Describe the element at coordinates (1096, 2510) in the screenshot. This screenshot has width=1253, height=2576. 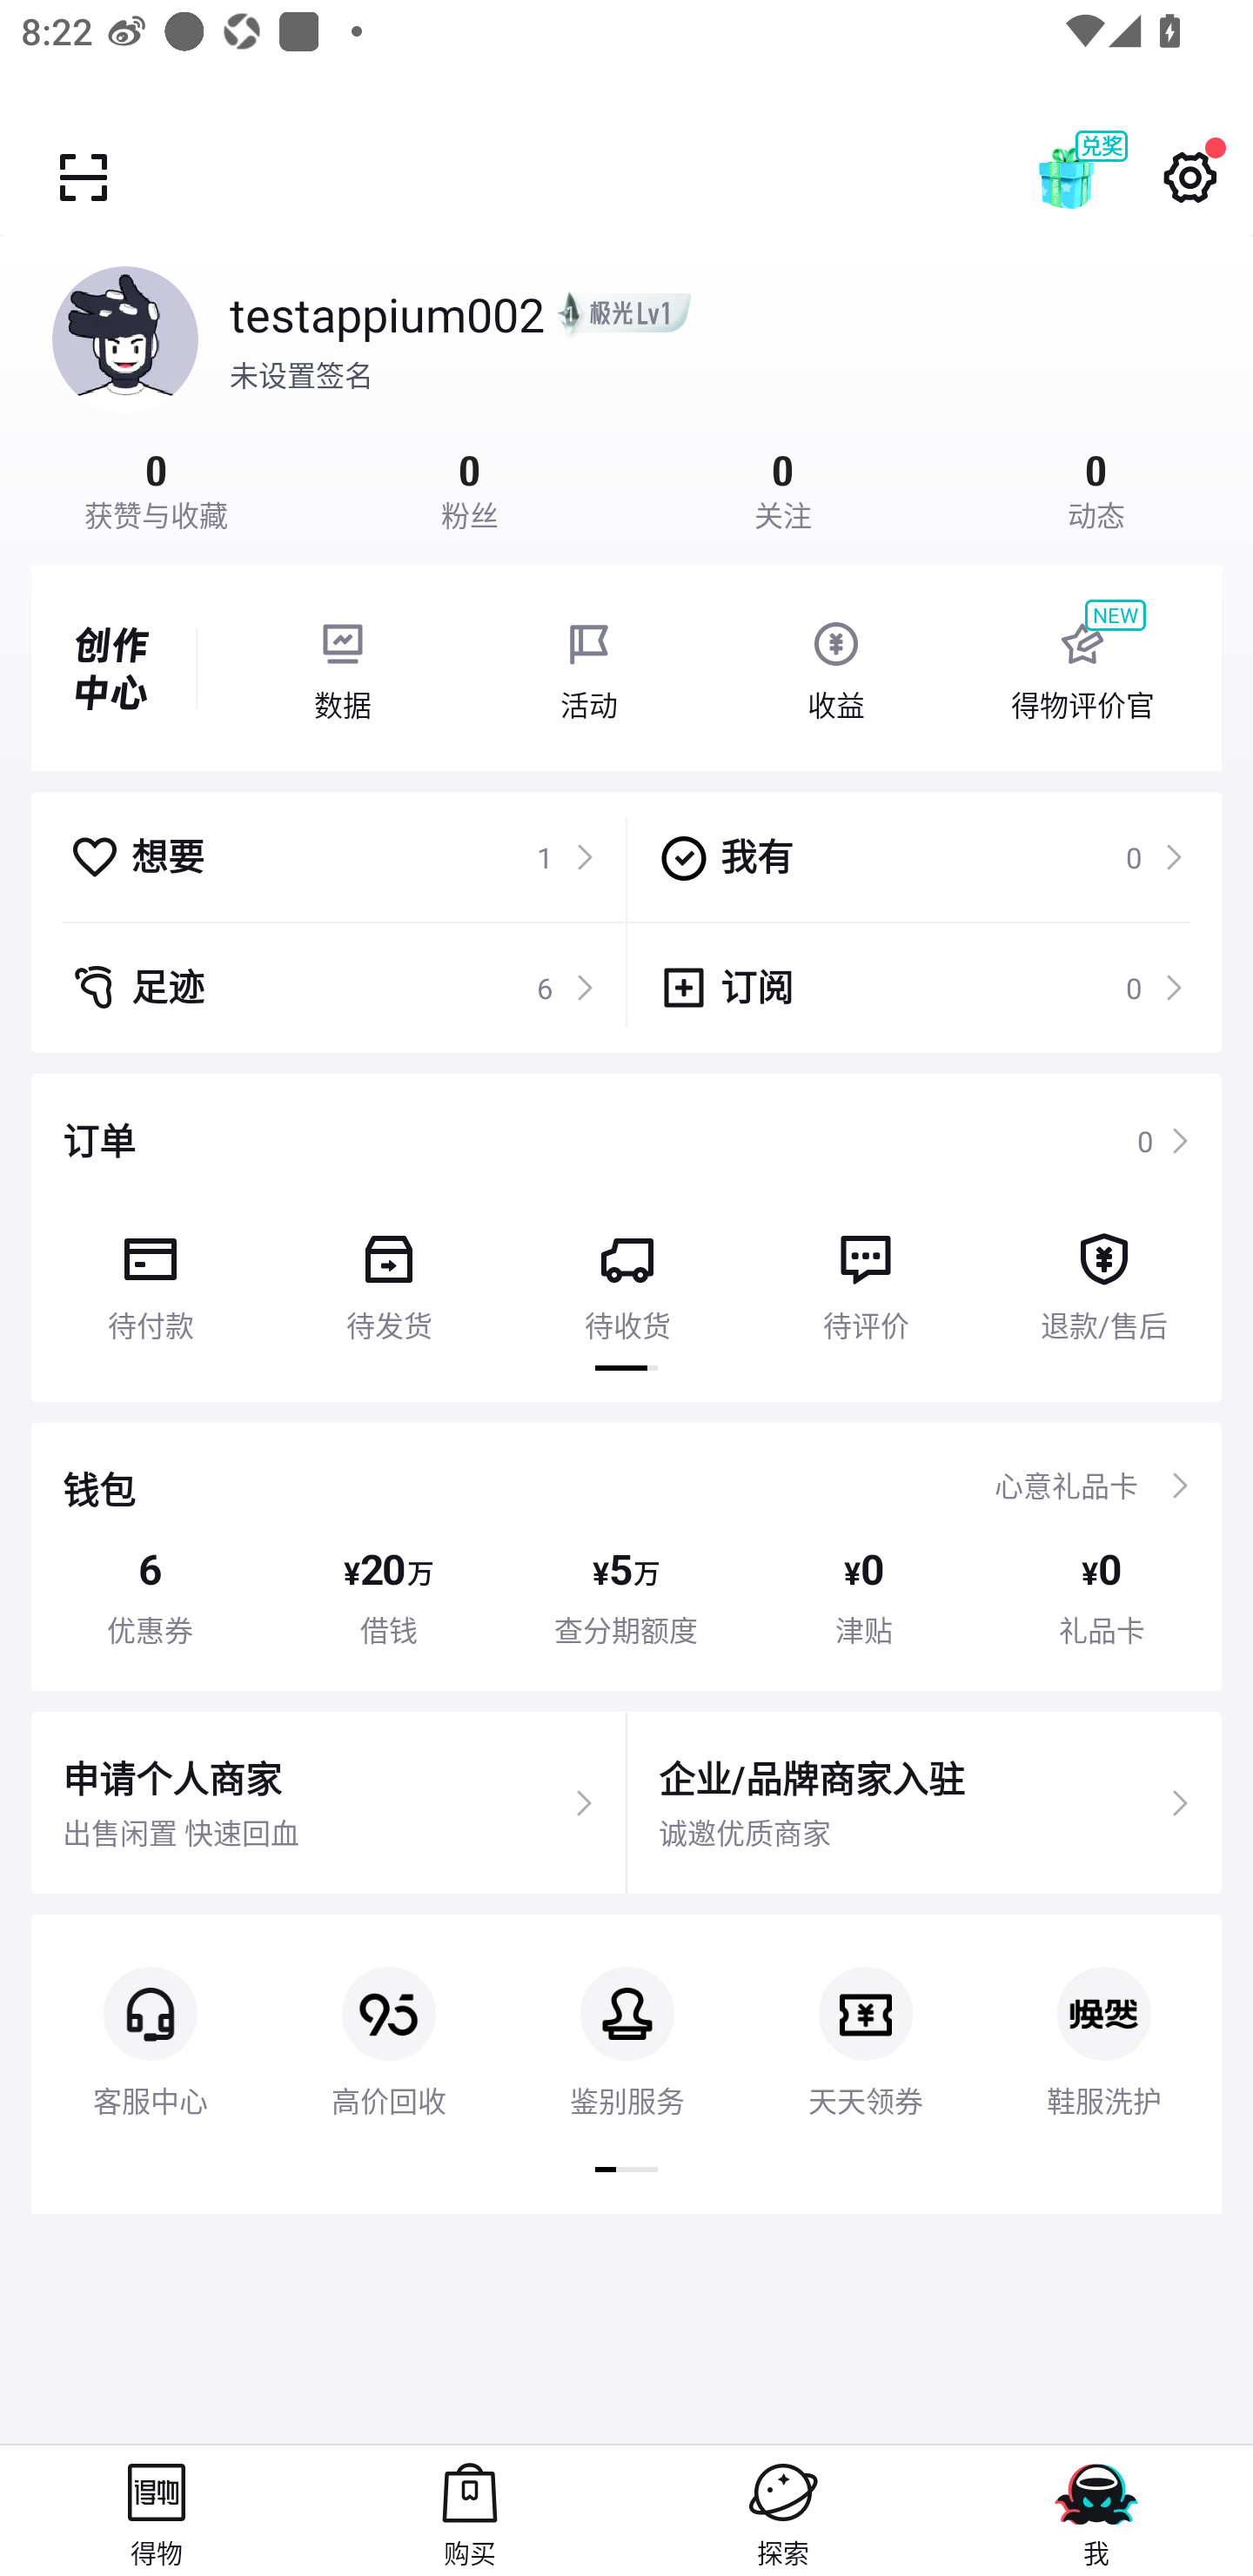
I see `我` at that location.